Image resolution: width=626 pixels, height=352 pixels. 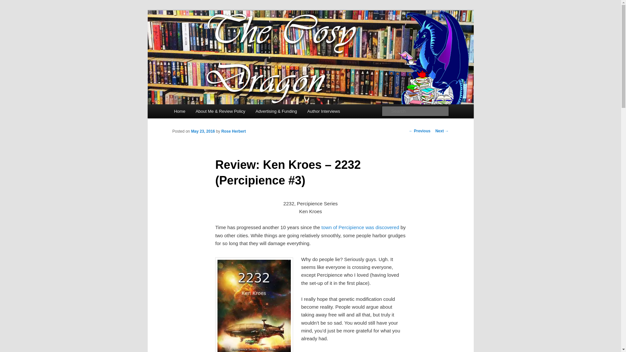 What do you see at coordinates (324, 111) in the screenshot?
I see `Author Interviews` at bounding box center [324, 111].